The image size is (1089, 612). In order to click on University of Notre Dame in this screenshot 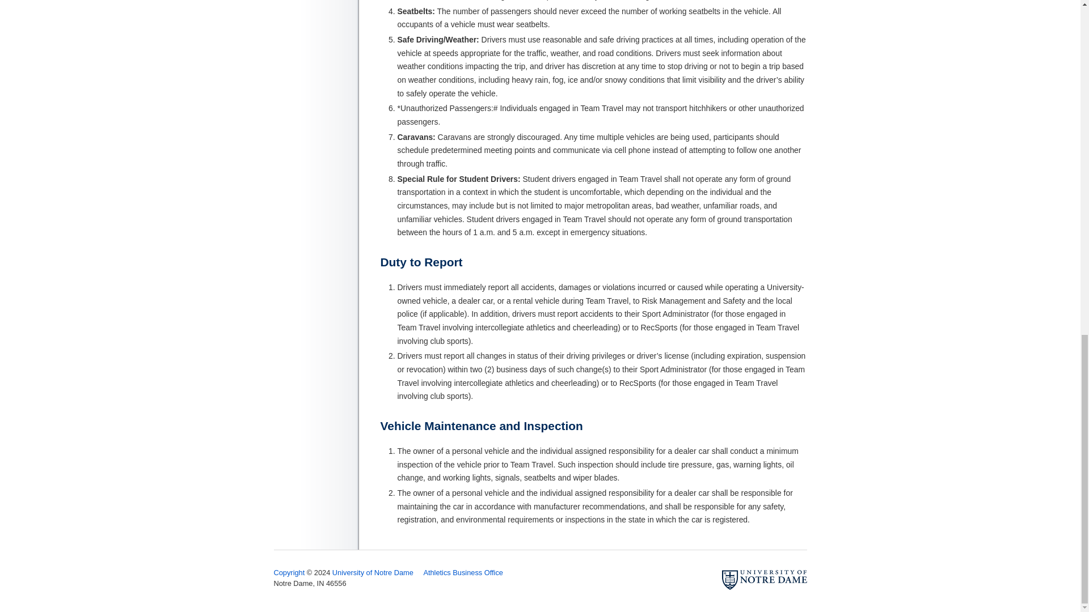, I will do `click(373, 572)`.